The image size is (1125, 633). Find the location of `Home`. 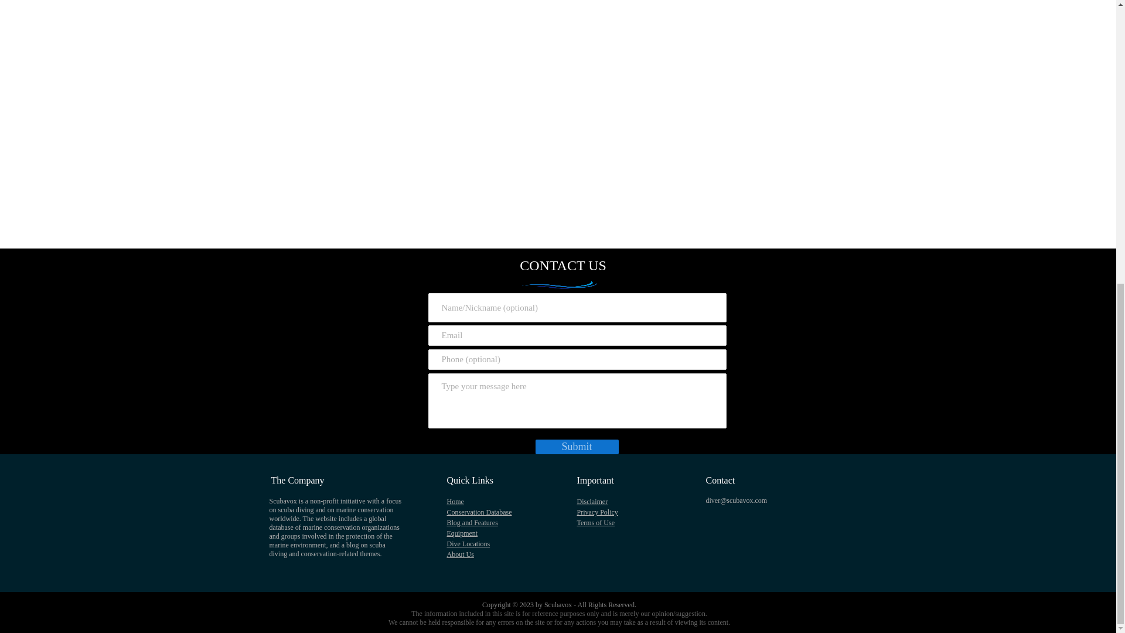

Home is located at coordinates (455, 501).